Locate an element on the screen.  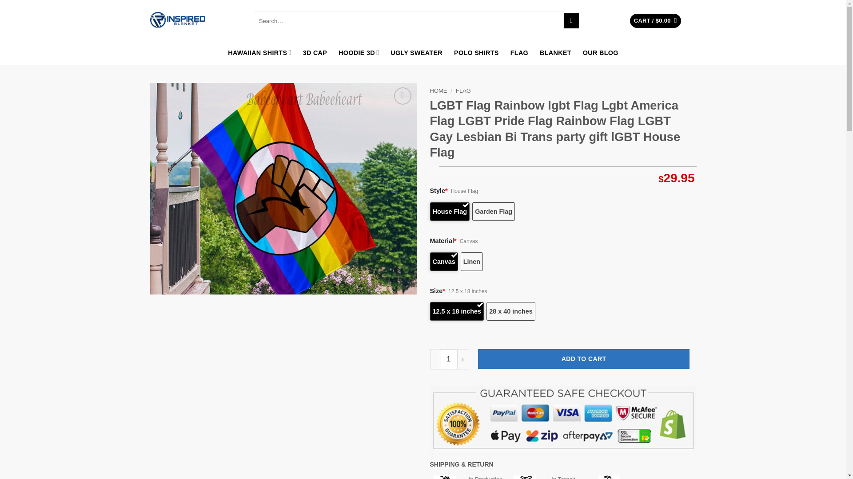
Zoom is located at coordinates (403, 96).